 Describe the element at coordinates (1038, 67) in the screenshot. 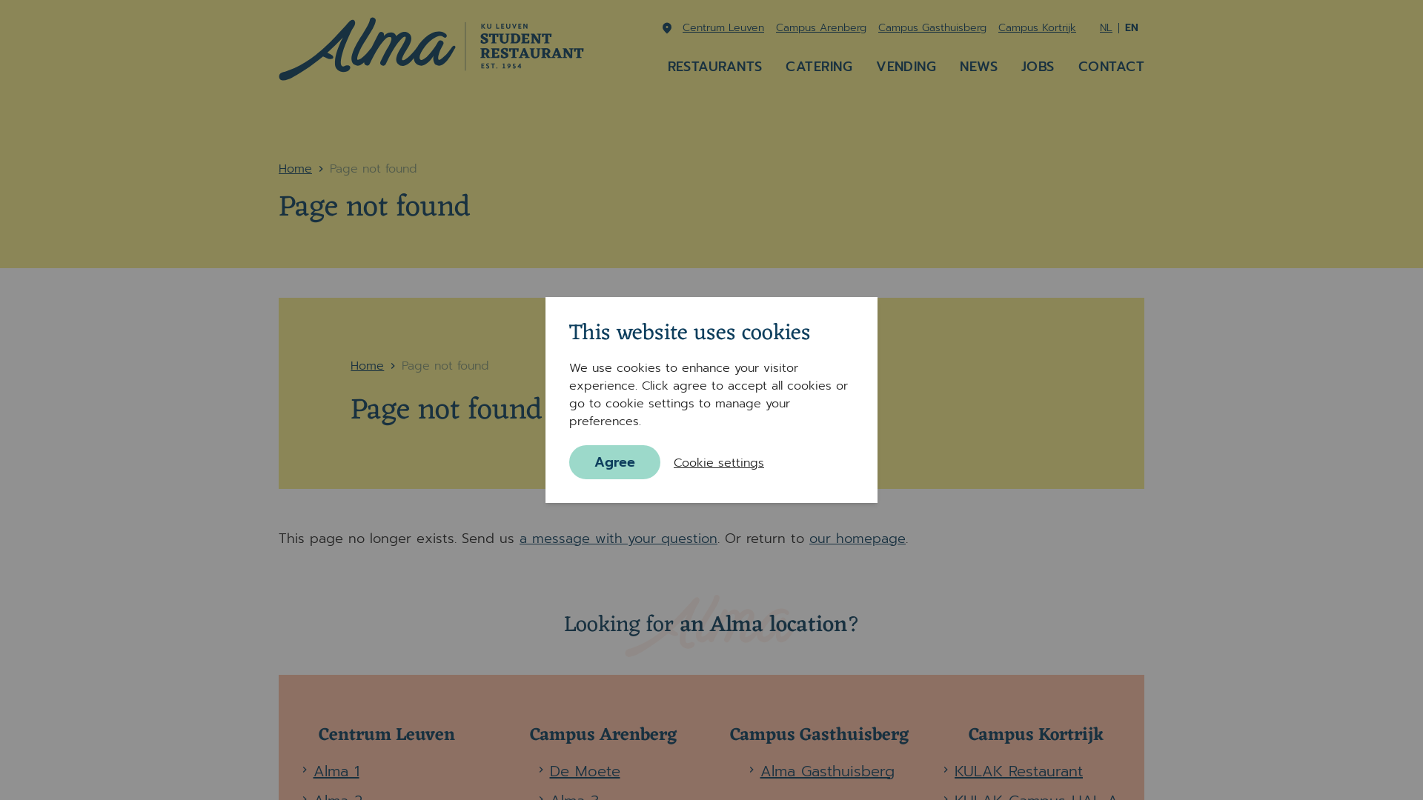

I see `JOBS` at that location.